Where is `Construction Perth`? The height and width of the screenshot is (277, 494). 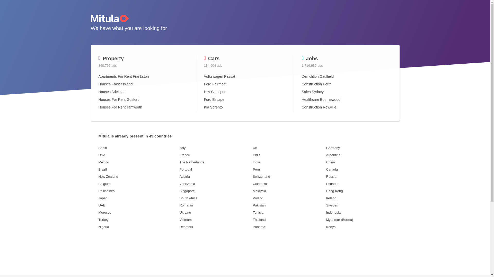 Construction Perth is located at coordinates (316, 84).